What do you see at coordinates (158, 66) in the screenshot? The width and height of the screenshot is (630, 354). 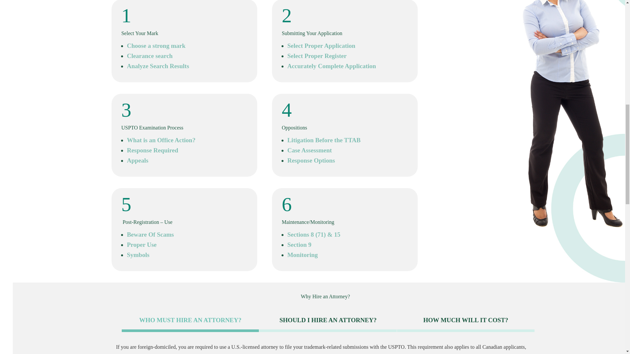 I see `Analyze Search Results` at bounding box center [158, 66].